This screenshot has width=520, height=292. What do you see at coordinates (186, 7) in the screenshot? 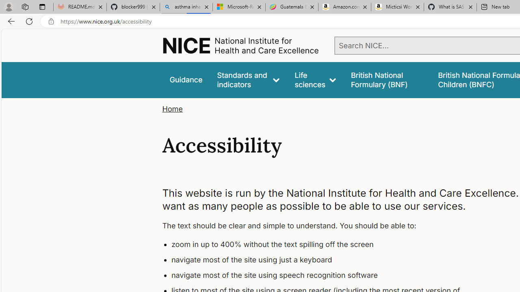
I see `asthma inhaler - Search` at bounding box center [186, 7].